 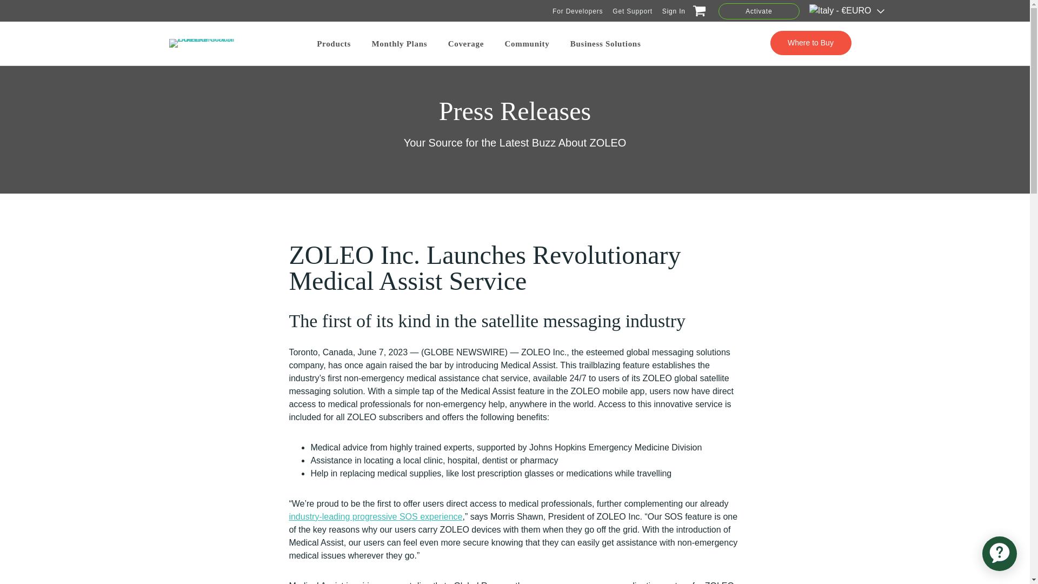 I want to click on For Developers, so click(x=577, y=11).